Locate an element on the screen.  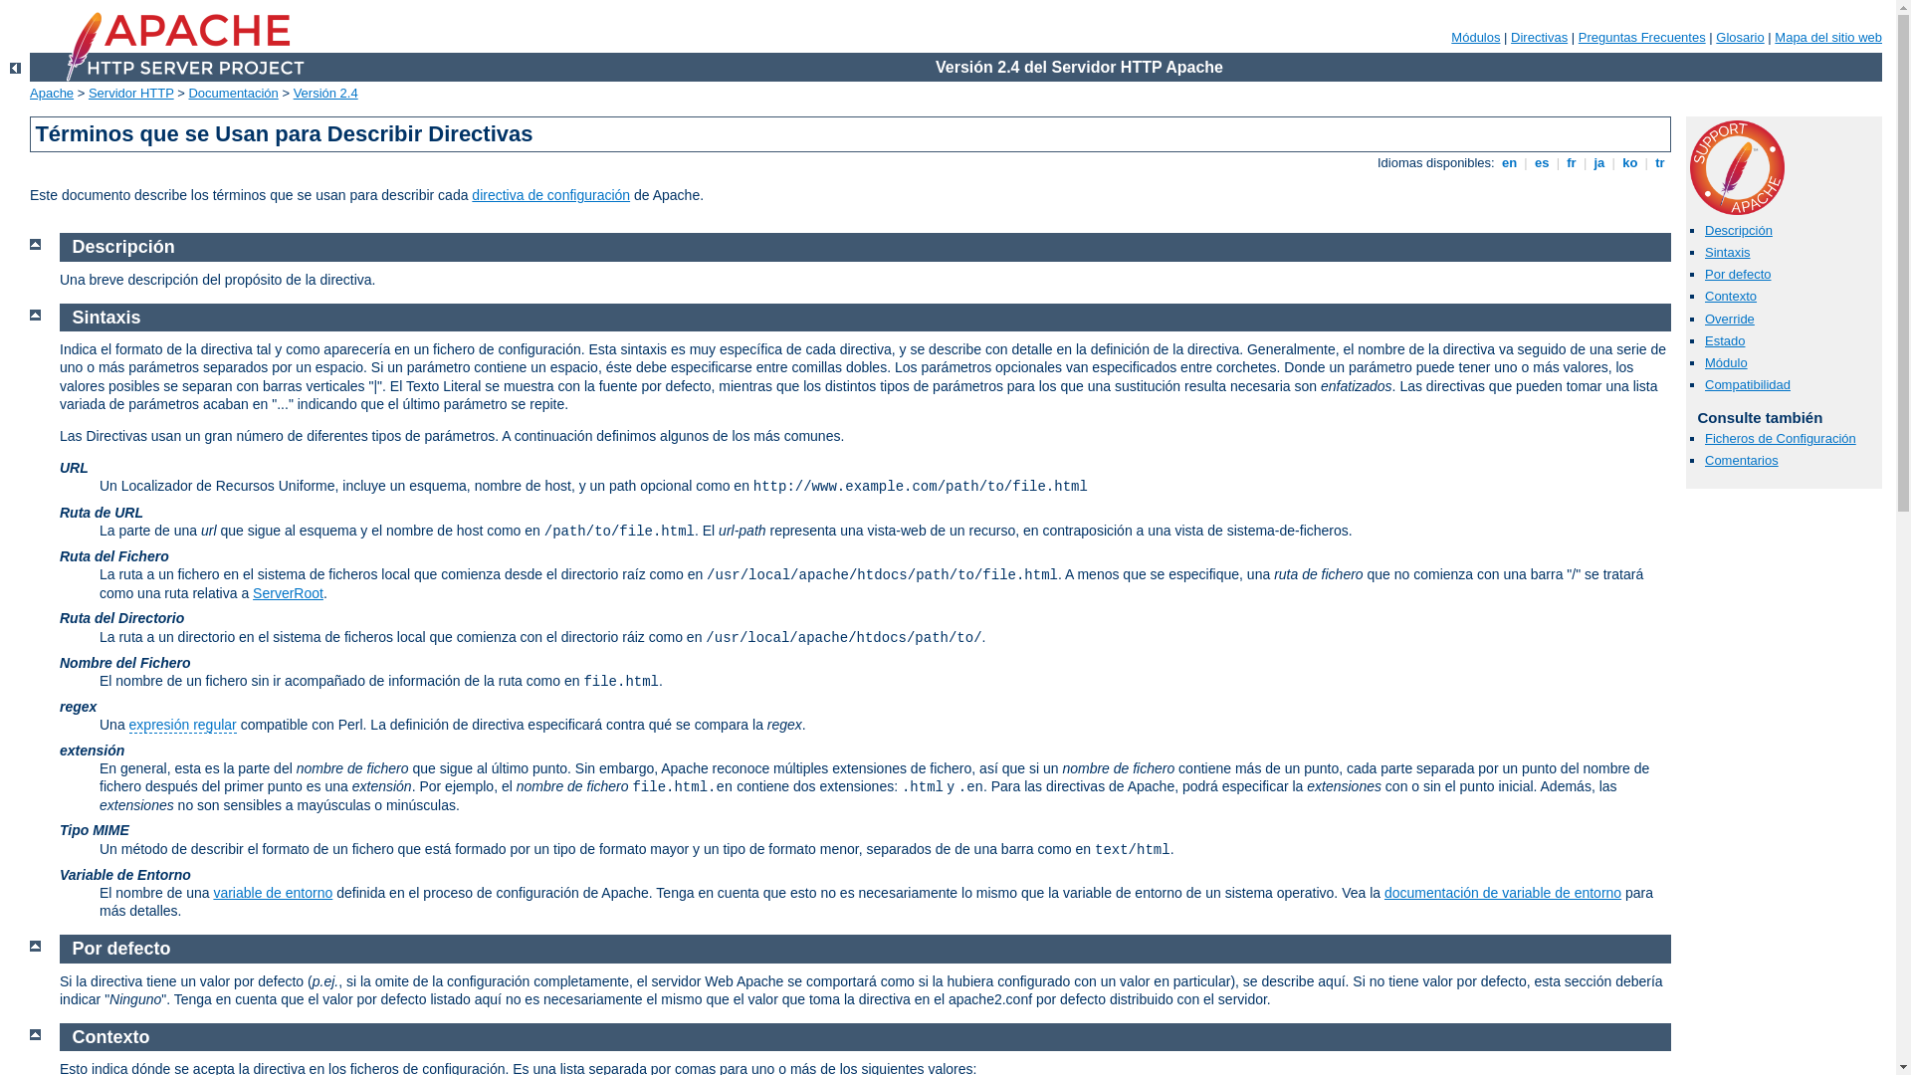
Compatibilidad is located at coordinates (1748, 384).